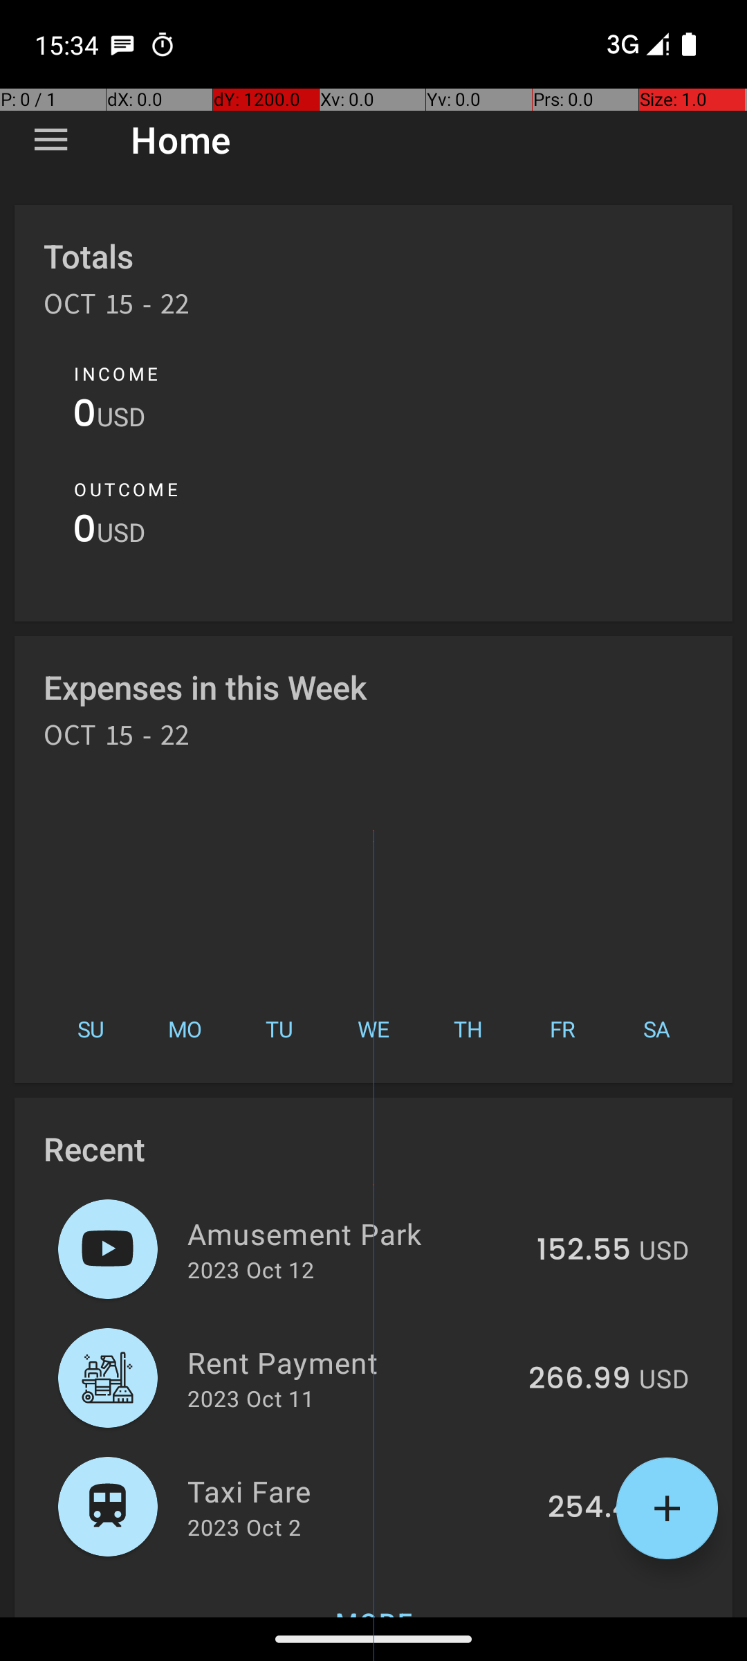  What do you see at coordinates (589, 1508) in the screenshot?
I see `254.4` at bounding box center [589, 1508].